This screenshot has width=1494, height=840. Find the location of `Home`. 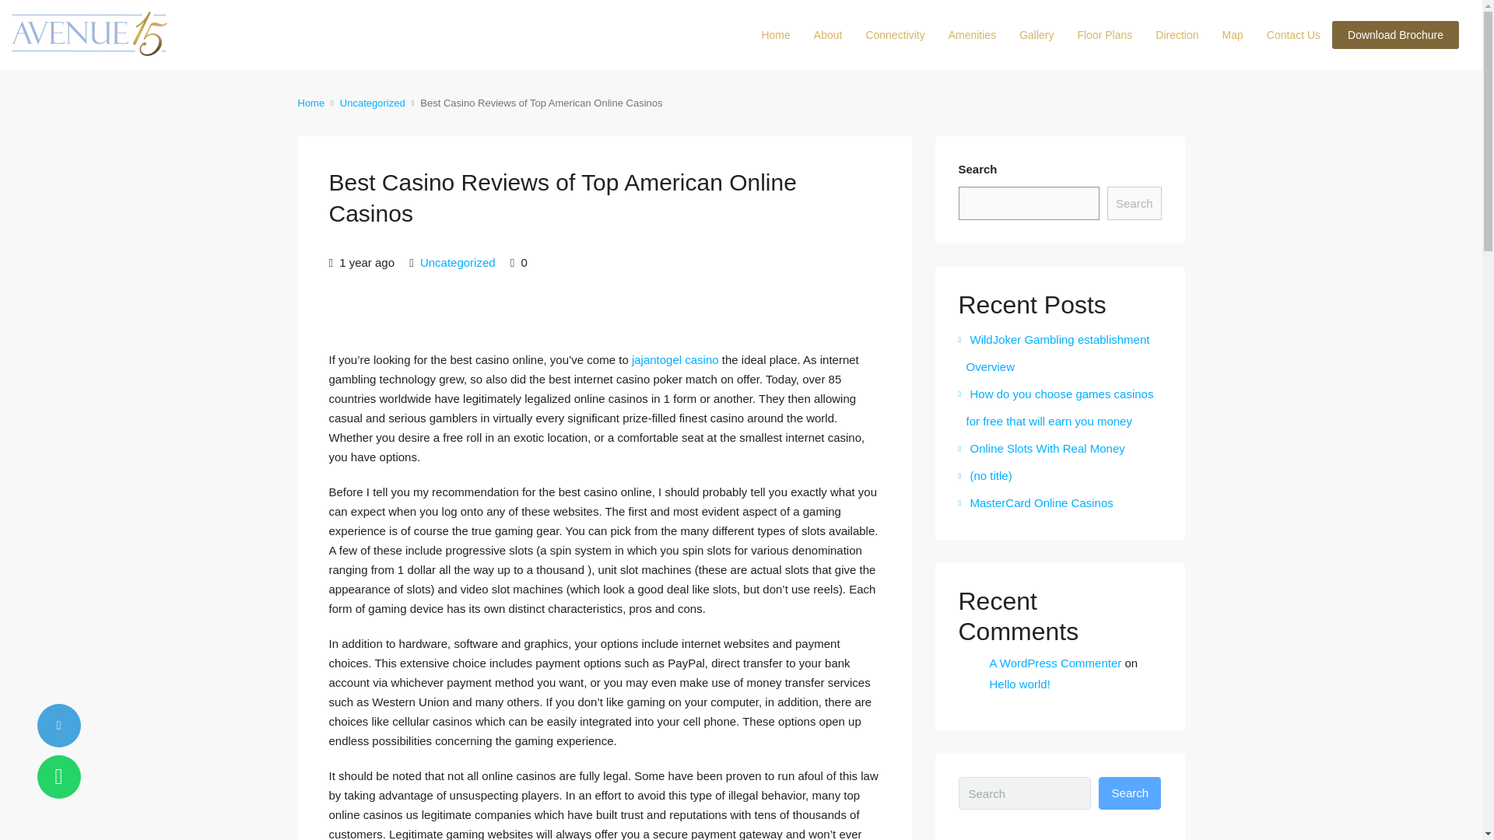

Home is located at coordinates (310, 103).